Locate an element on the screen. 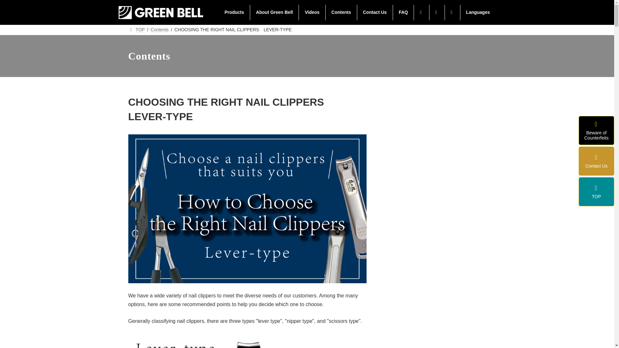 This screenshot has width=619, height=348. FAQ is located at coordinates (404, 12).